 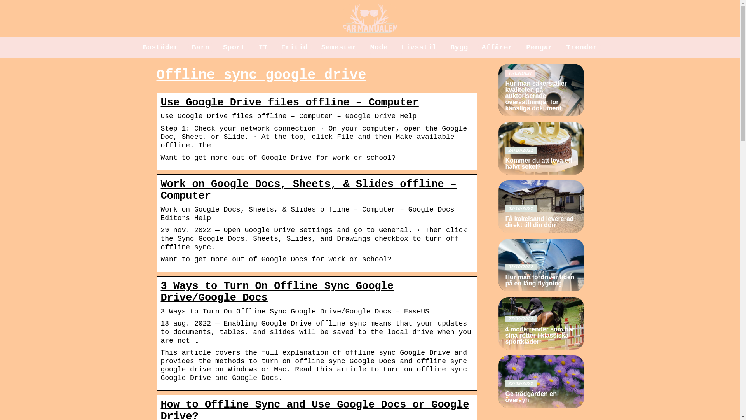 What do you see at coordinates (379, 47) in the screenshot?
I see `Mode` at bounding box center [379, 47].